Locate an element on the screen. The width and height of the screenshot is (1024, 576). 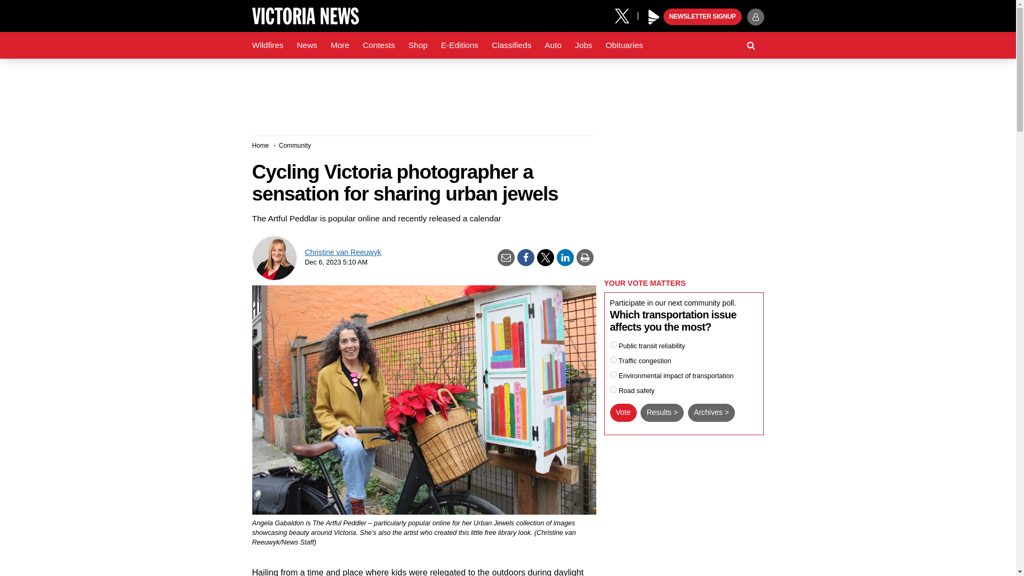
268 is located at coordinates (613, 374).